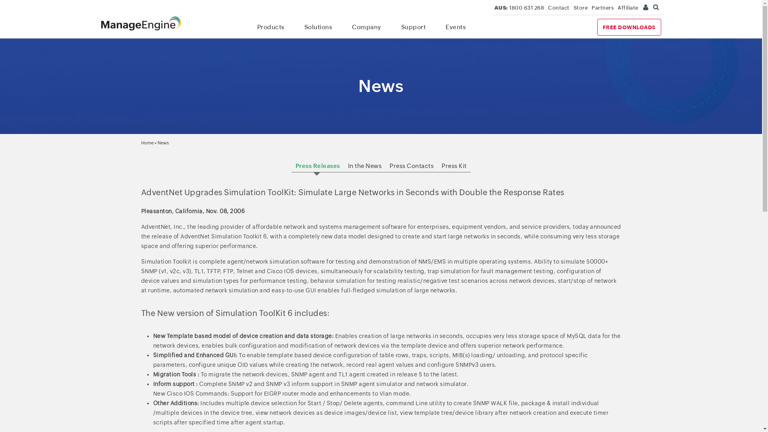 The height and width of the screenshot is (432, 768). I want to click on AUS: 1800 631 268, so click(519, 8).